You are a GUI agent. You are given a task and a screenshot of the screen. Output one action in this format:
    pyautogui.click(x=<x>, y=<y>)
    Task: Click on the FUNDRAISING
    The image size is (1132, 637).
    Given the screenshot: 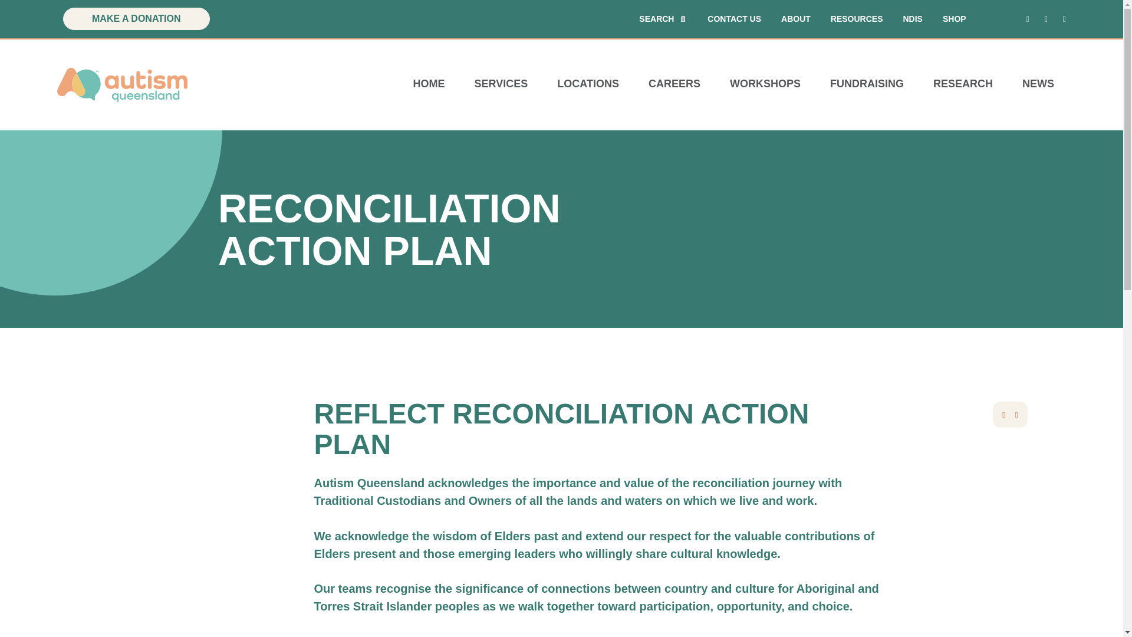 What is the action you would take?
    pyautogui.click(x=867, y=84)
    